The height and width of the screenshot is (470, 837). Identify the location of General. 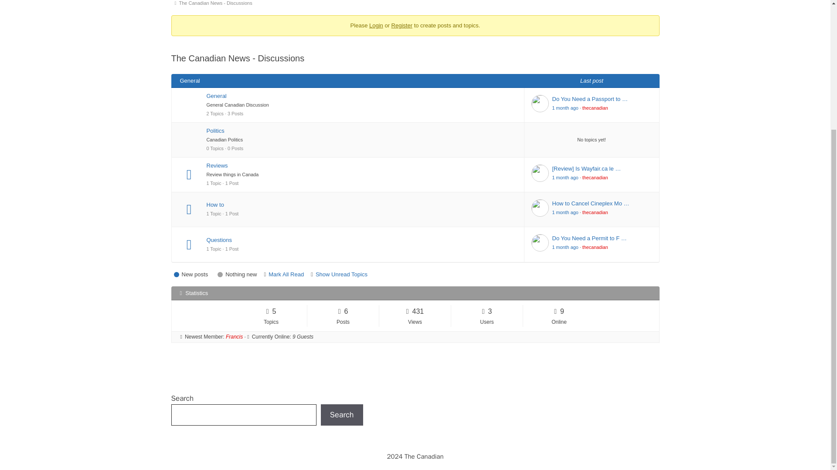
(362, 96).